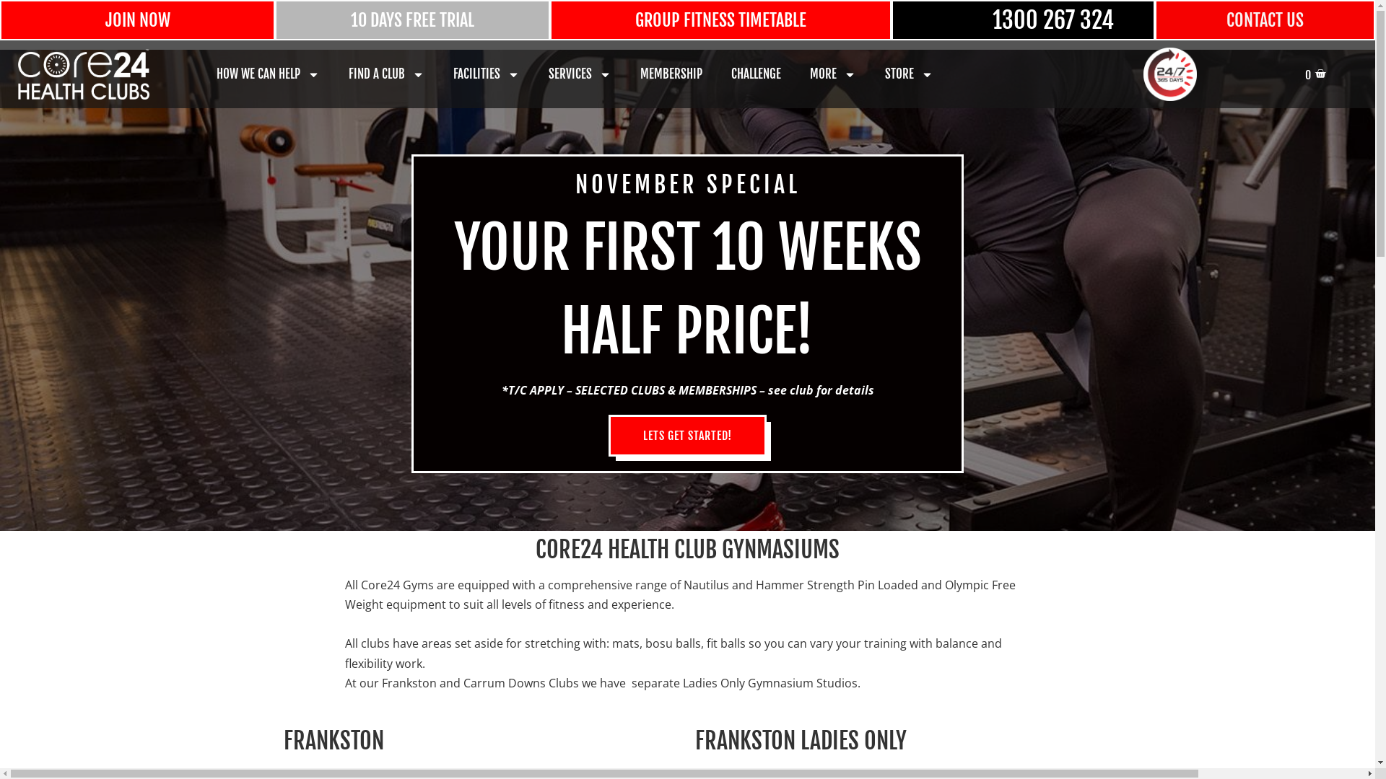  What do you see at coordinates (757, 74) in the screenshot?
I see `CHALLENGE` at bounding box center [757, 74].